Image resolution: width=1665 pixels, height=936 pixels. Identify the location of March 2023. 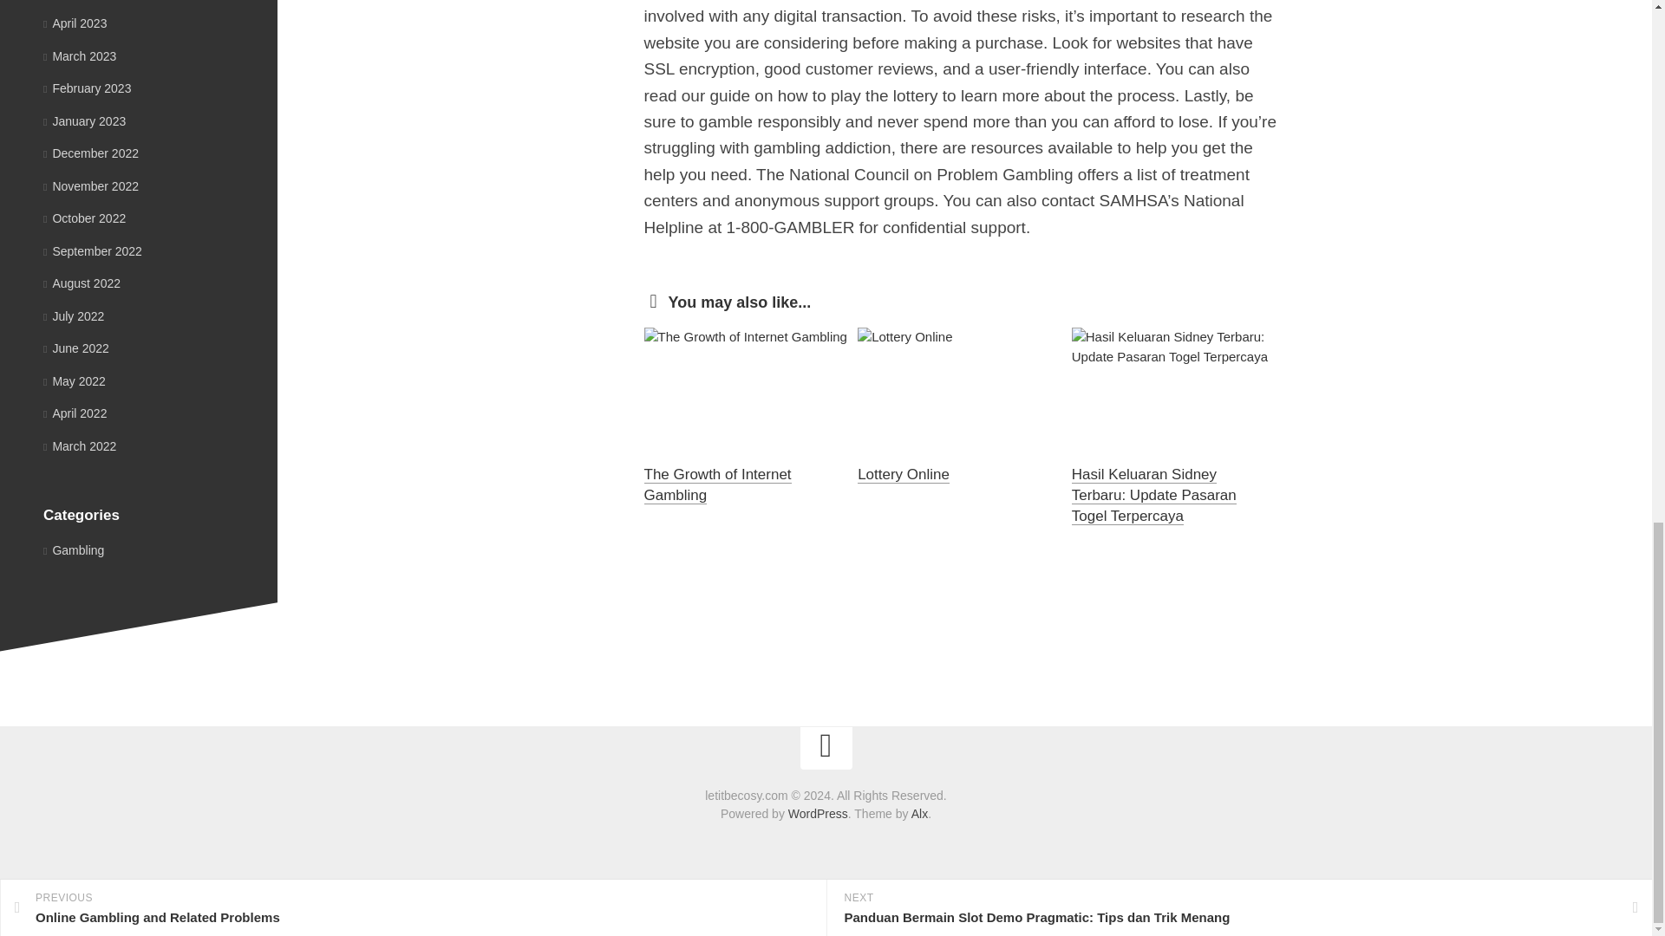
(80, 55).